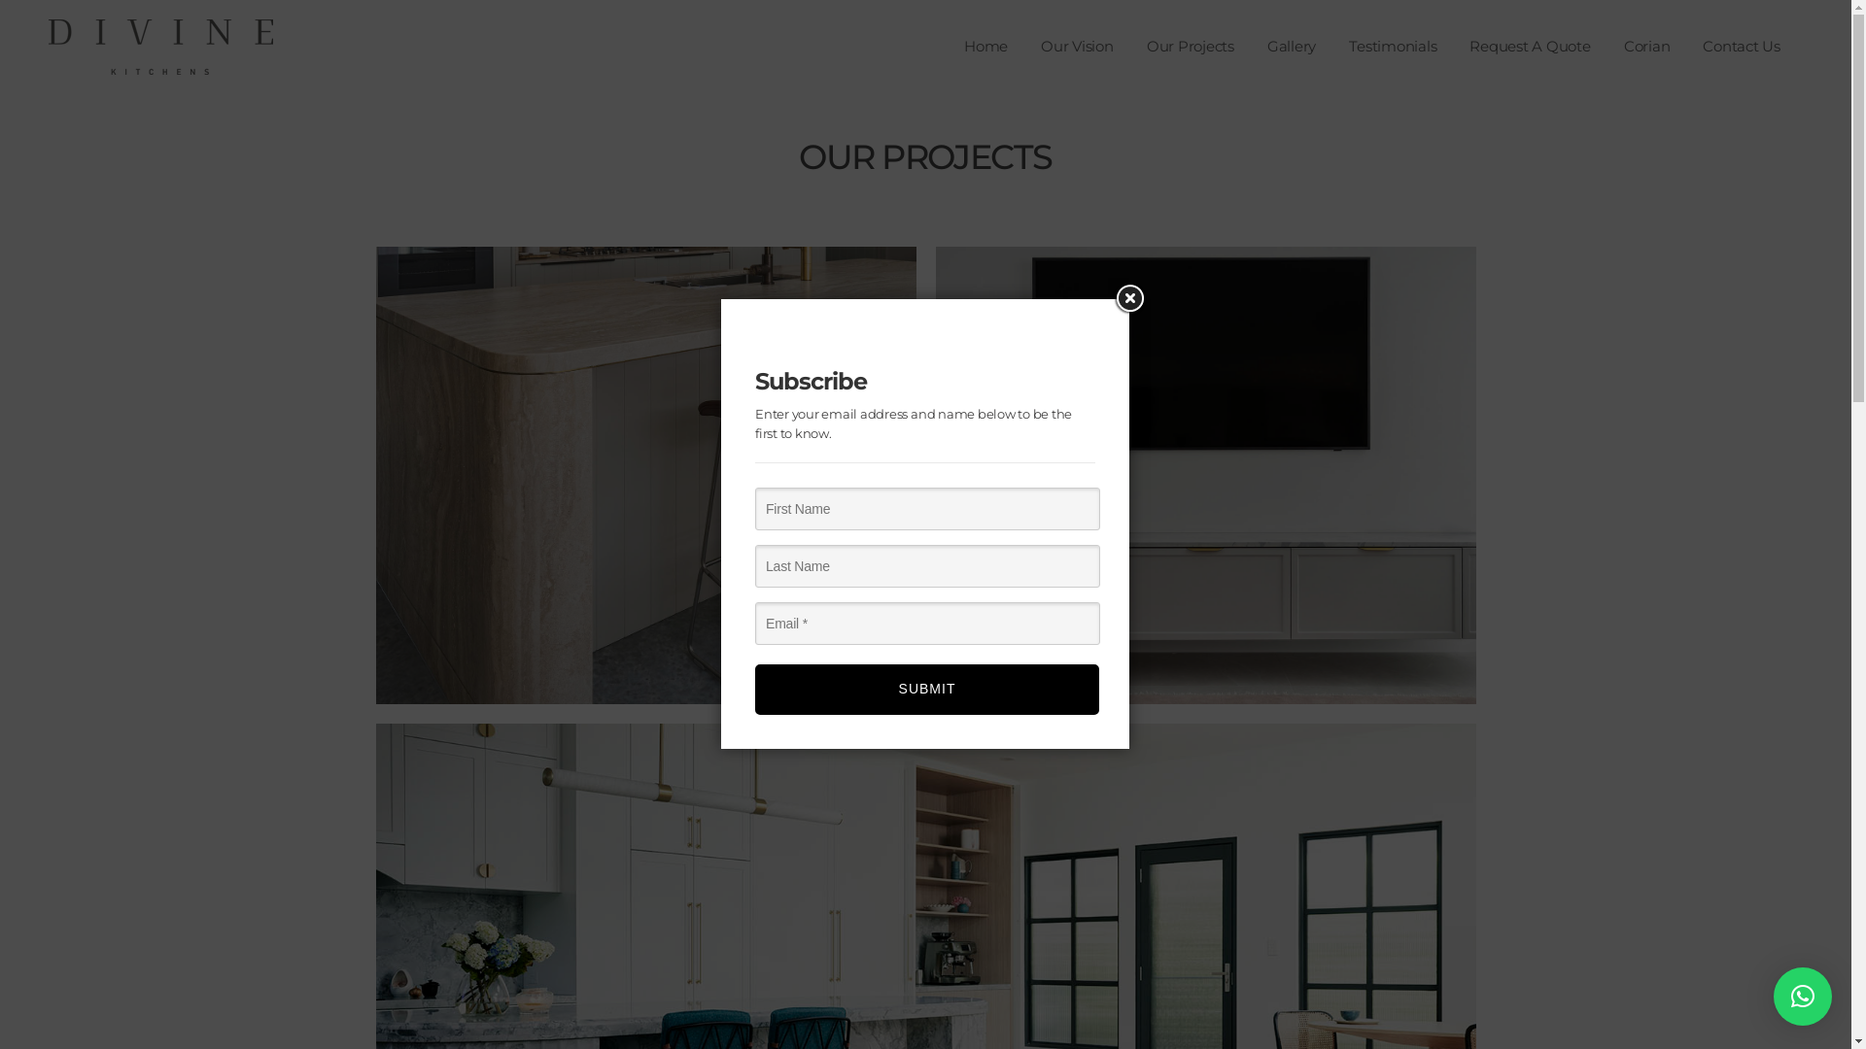  What do you see at coordinates (1647, 47) in the screenshot?
I see `Corian` at bounding box center [1647, 47].